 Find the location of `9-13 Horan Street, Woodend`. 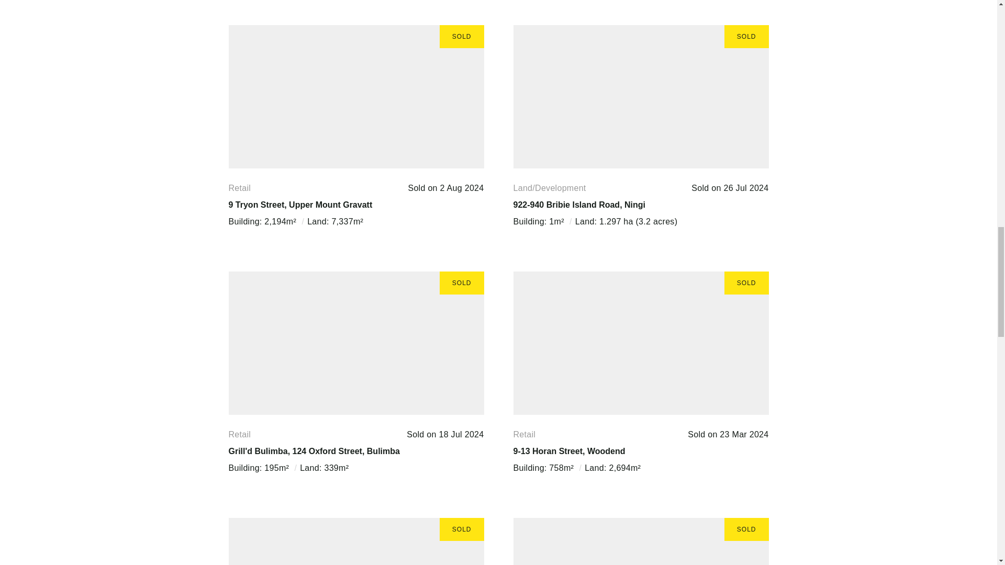

9-13 Horan Street, Woodend is located at coordinates (568, 451).